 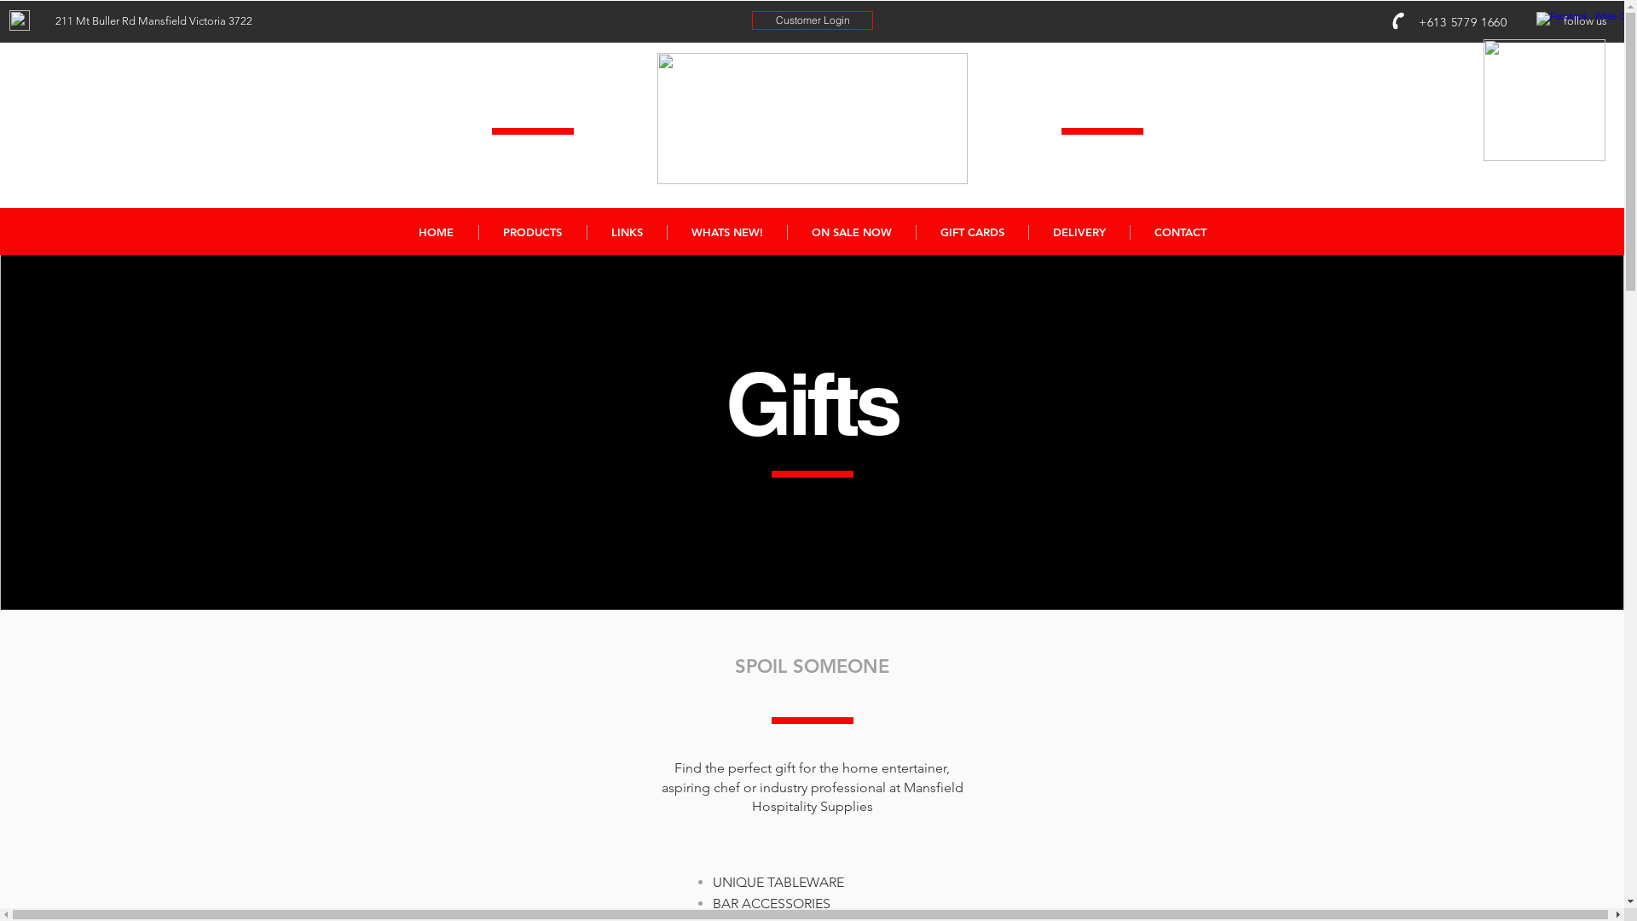 I want to click on WHATS NEW!, so click(x=726, y=232).